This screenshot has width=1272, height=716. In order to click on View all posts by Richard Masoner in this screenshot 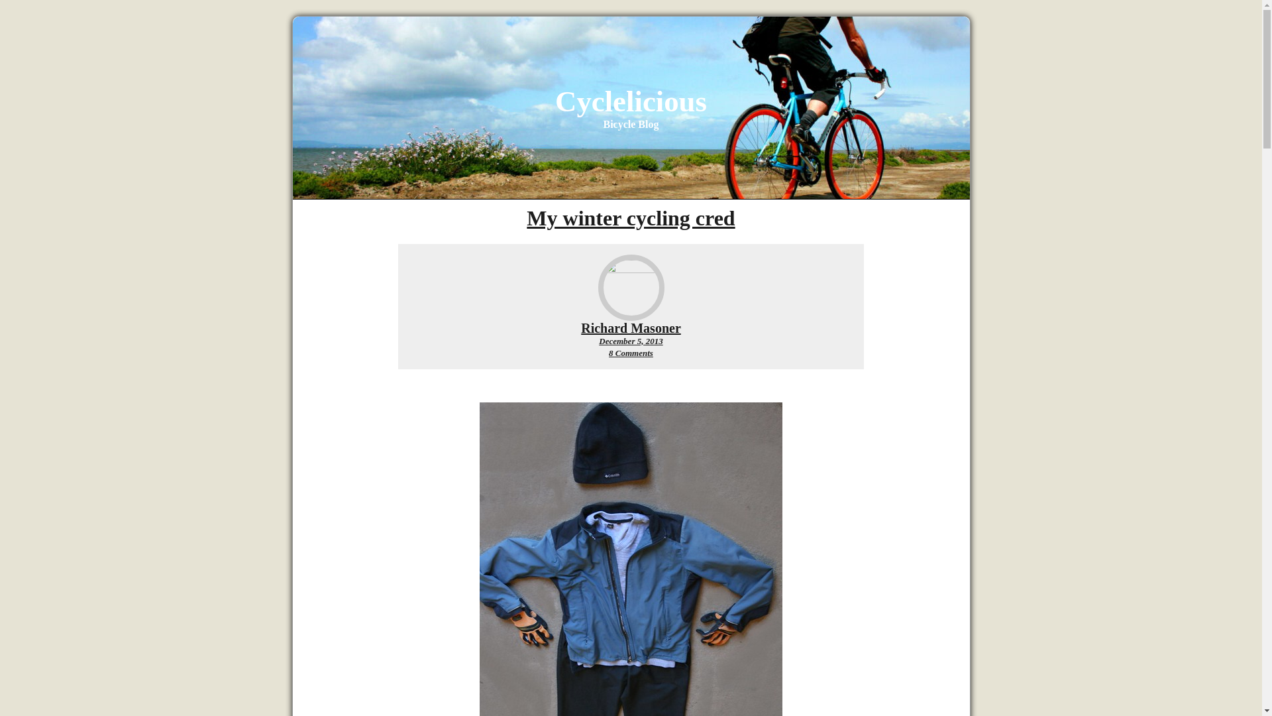, I will do `click(631, 341)`.